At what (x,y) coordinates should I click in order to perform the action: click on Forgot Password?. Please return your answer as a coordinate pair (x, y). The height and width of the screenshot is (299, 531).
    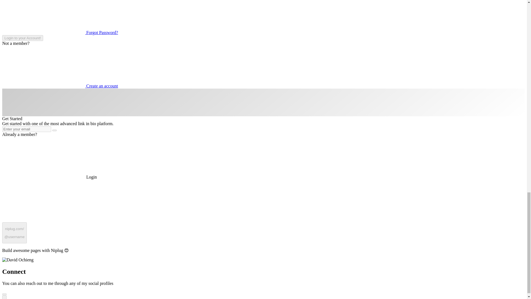
    Looking at the image, I should click on (60, 33).